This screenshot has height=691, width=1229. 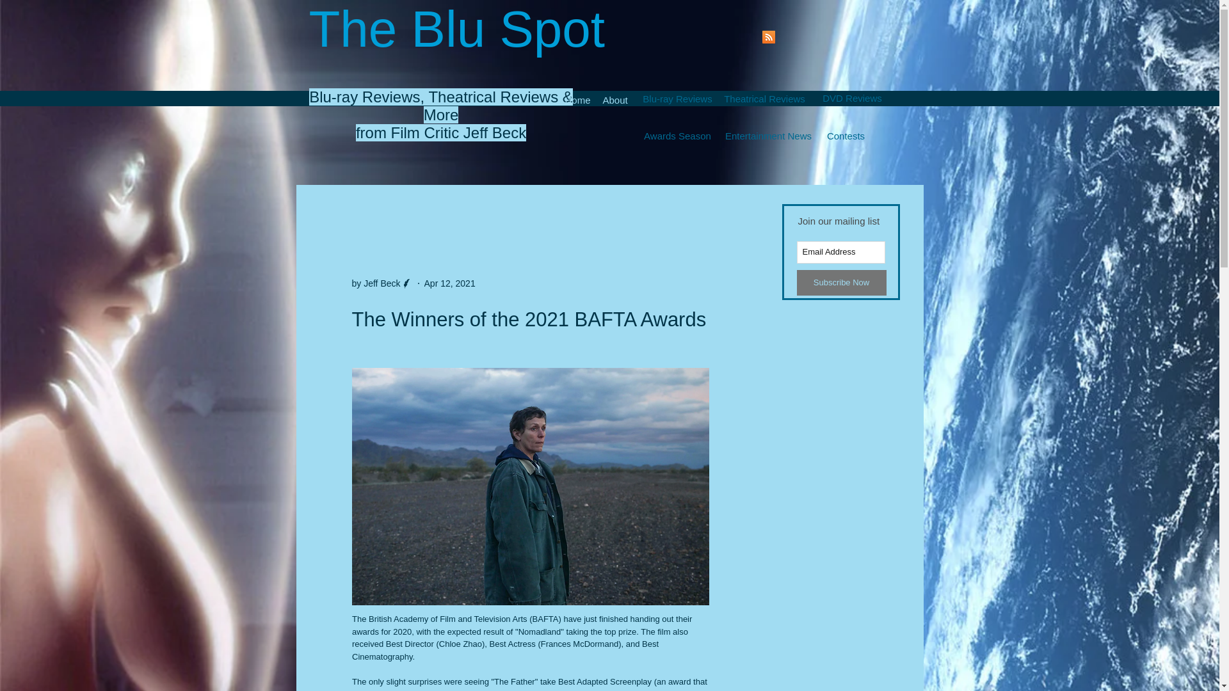 What do you see at coordinates (732, 37) in the screenshot?
I see `Twitter Follow` at bounding box center [732, 37].